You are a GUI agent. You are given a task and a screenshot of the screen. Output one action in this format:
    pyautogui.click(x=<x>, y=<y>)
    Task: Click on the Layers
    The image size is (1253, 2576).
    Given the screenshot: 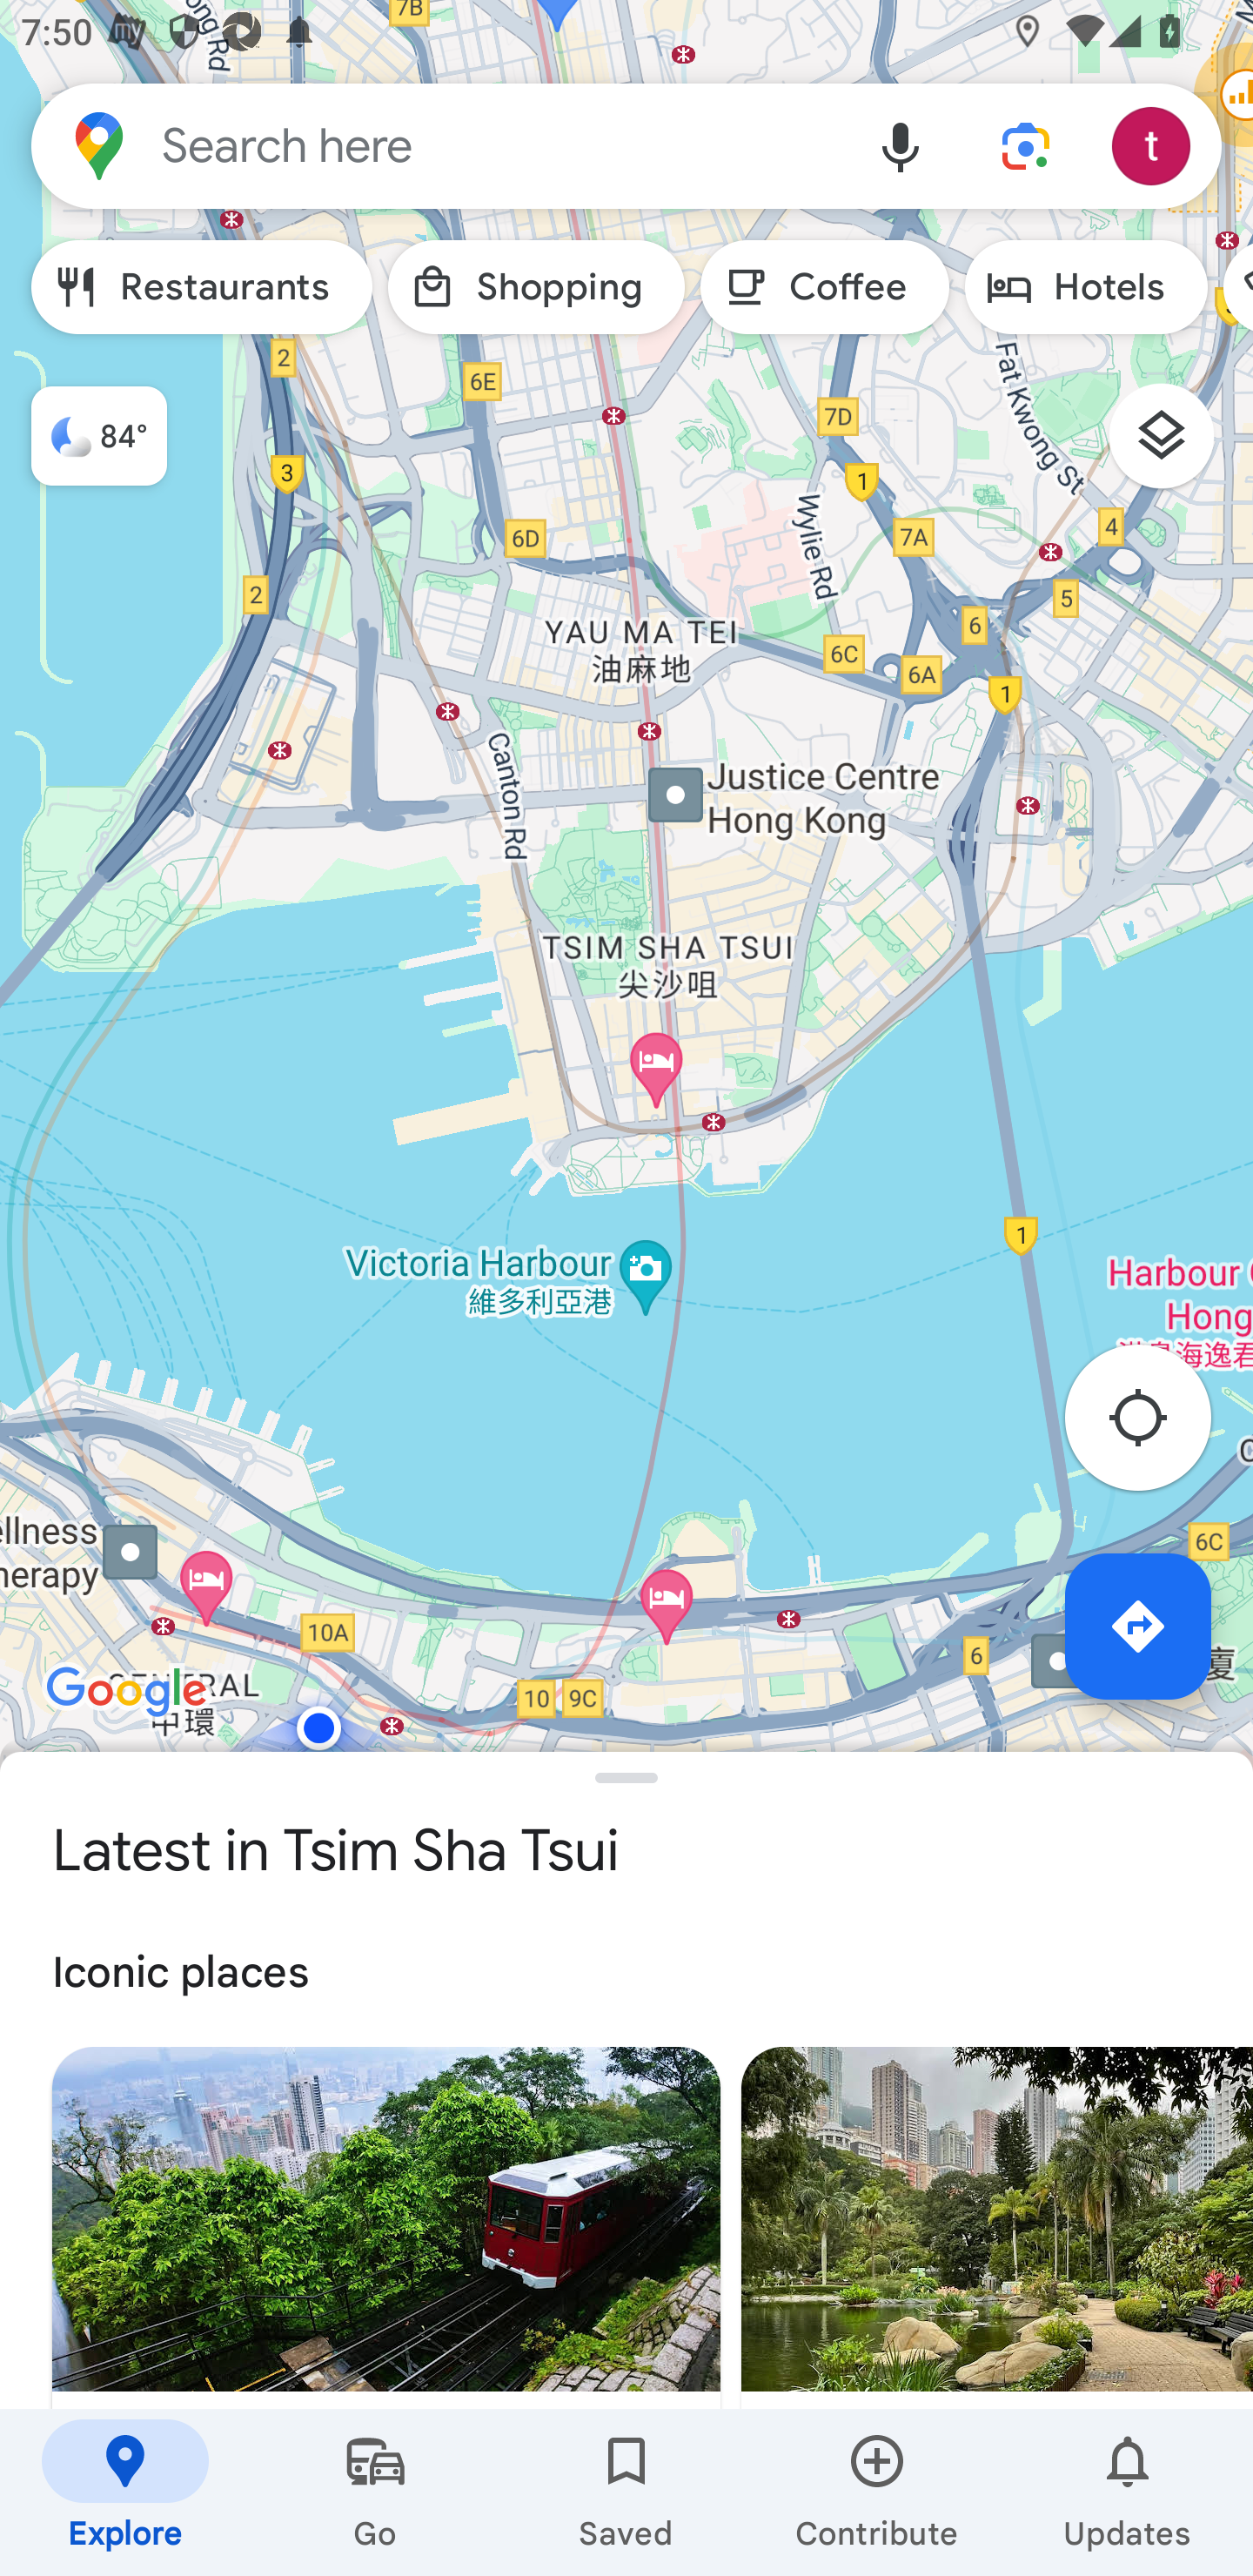 What is the action you would take?
    pyautogui.click(x=1176, y=446)
    